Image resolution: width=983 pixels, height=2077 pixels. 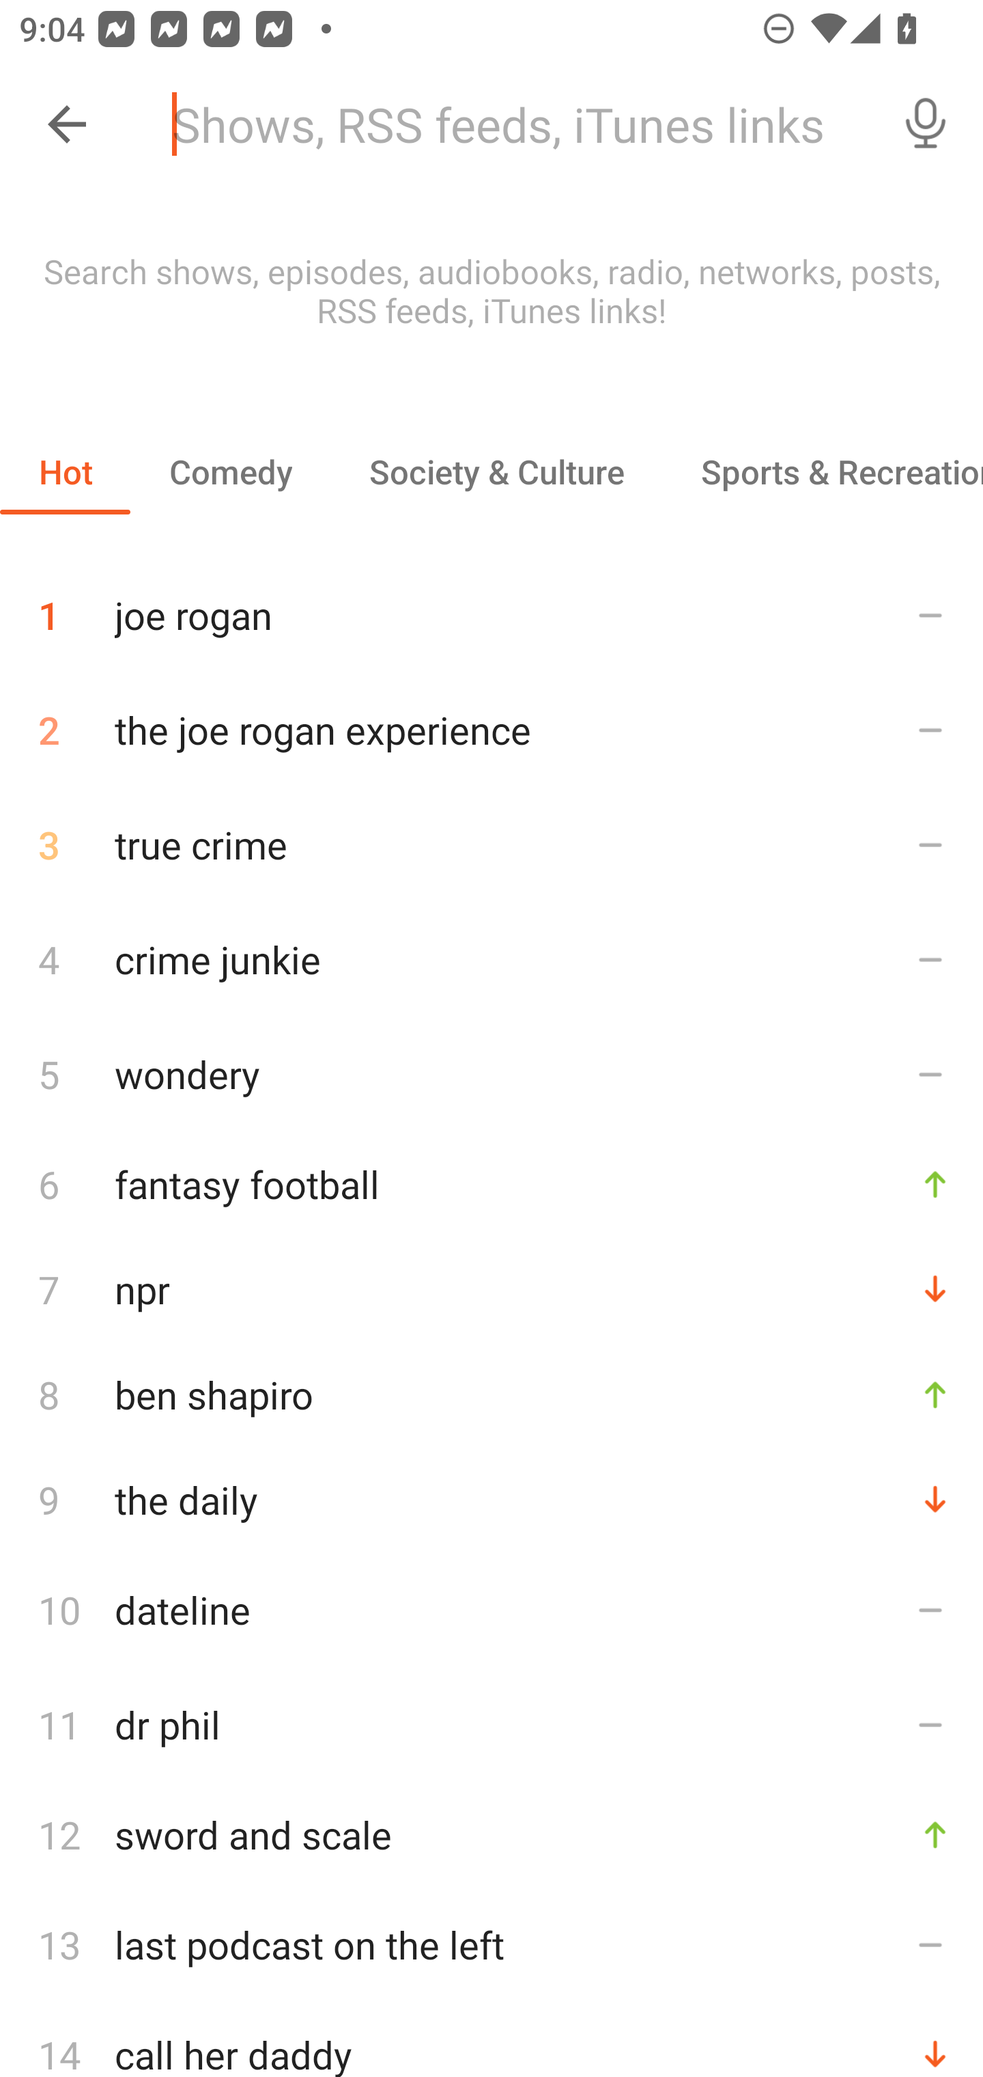 What do you see at coordinates (491, 1394) in the screenshot?
I see `8 ben shapiro` at bounding box center [491, 1394].